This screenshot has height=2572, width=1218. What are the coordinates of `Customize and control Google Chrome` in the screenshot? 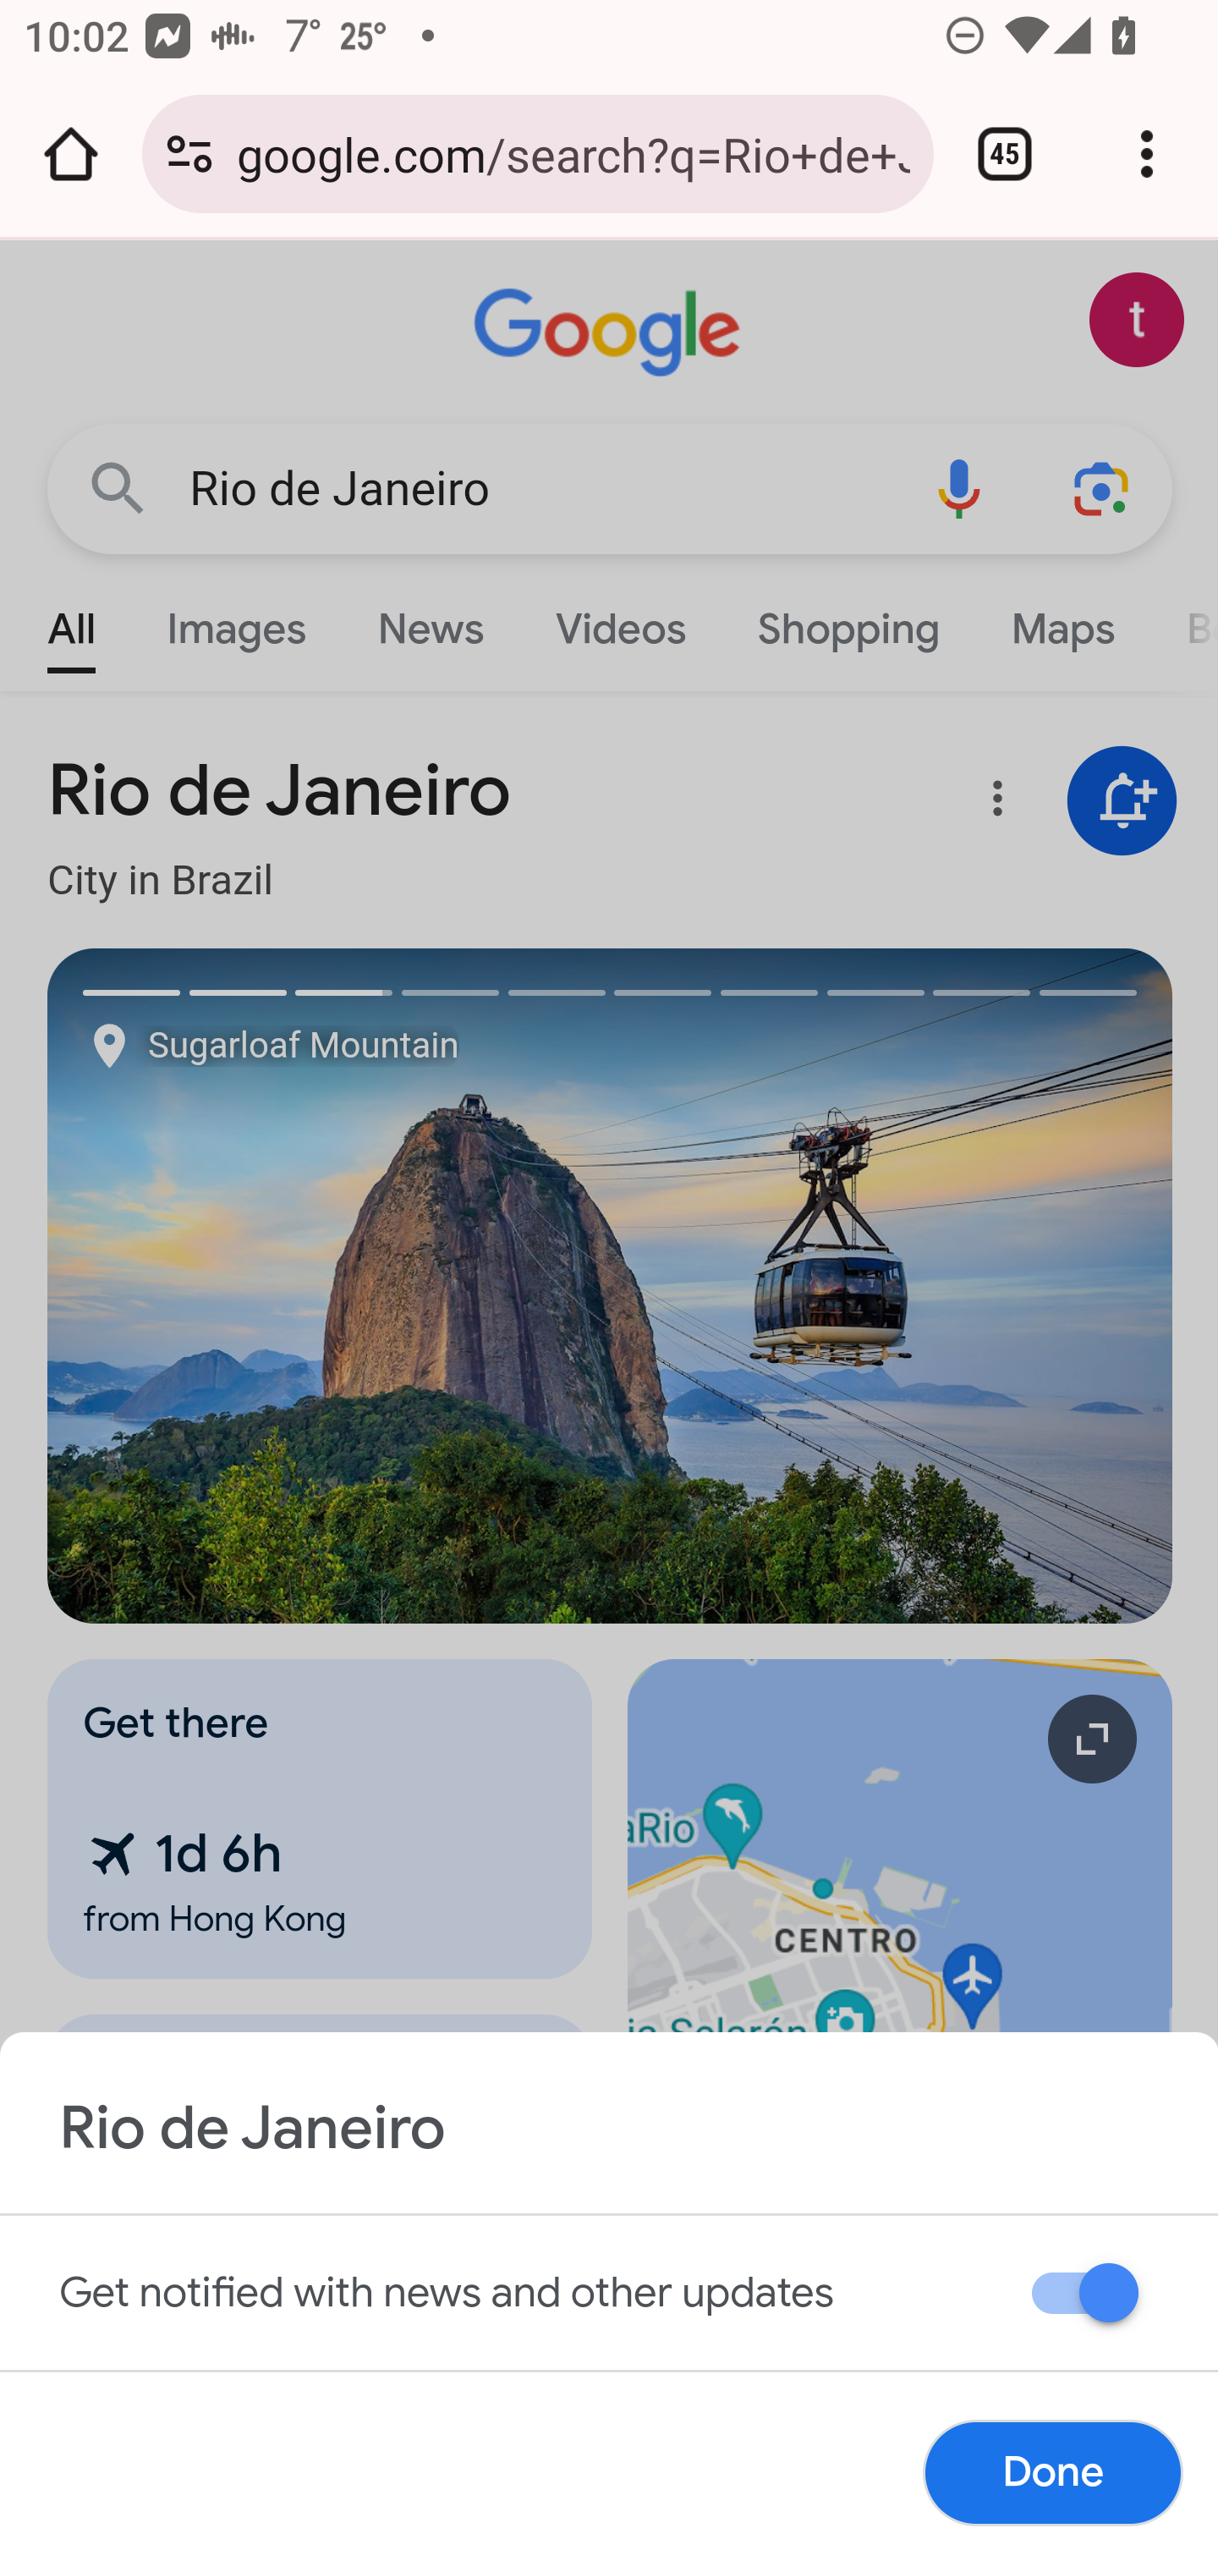 It's located at (1147, 154).